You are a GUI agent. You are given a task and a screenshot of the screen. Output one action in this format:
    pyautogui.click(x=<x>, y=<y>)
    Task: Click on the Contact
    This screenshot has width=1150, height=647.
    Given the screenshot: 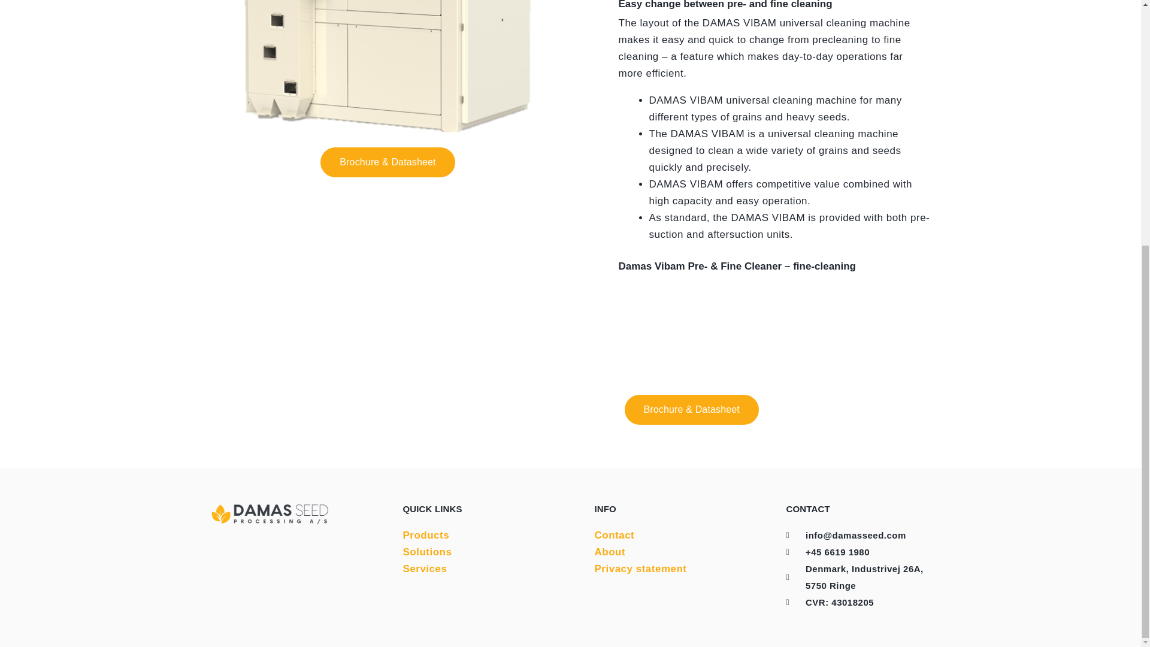 What is the action you would take?
    pyautogui.click(x=425, y=569)
    